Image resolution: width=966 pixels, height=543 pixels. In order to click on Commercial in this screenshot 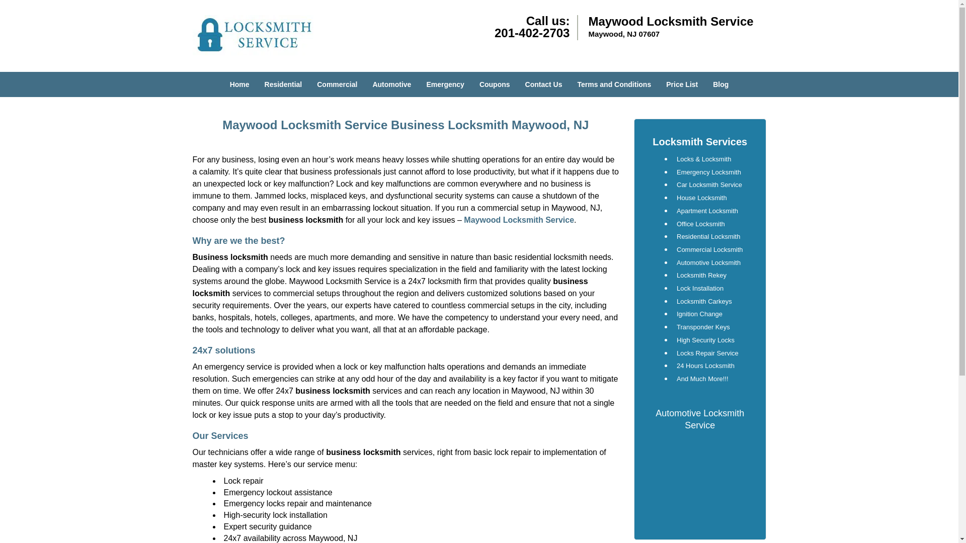, I will do `click(337, 84)`.